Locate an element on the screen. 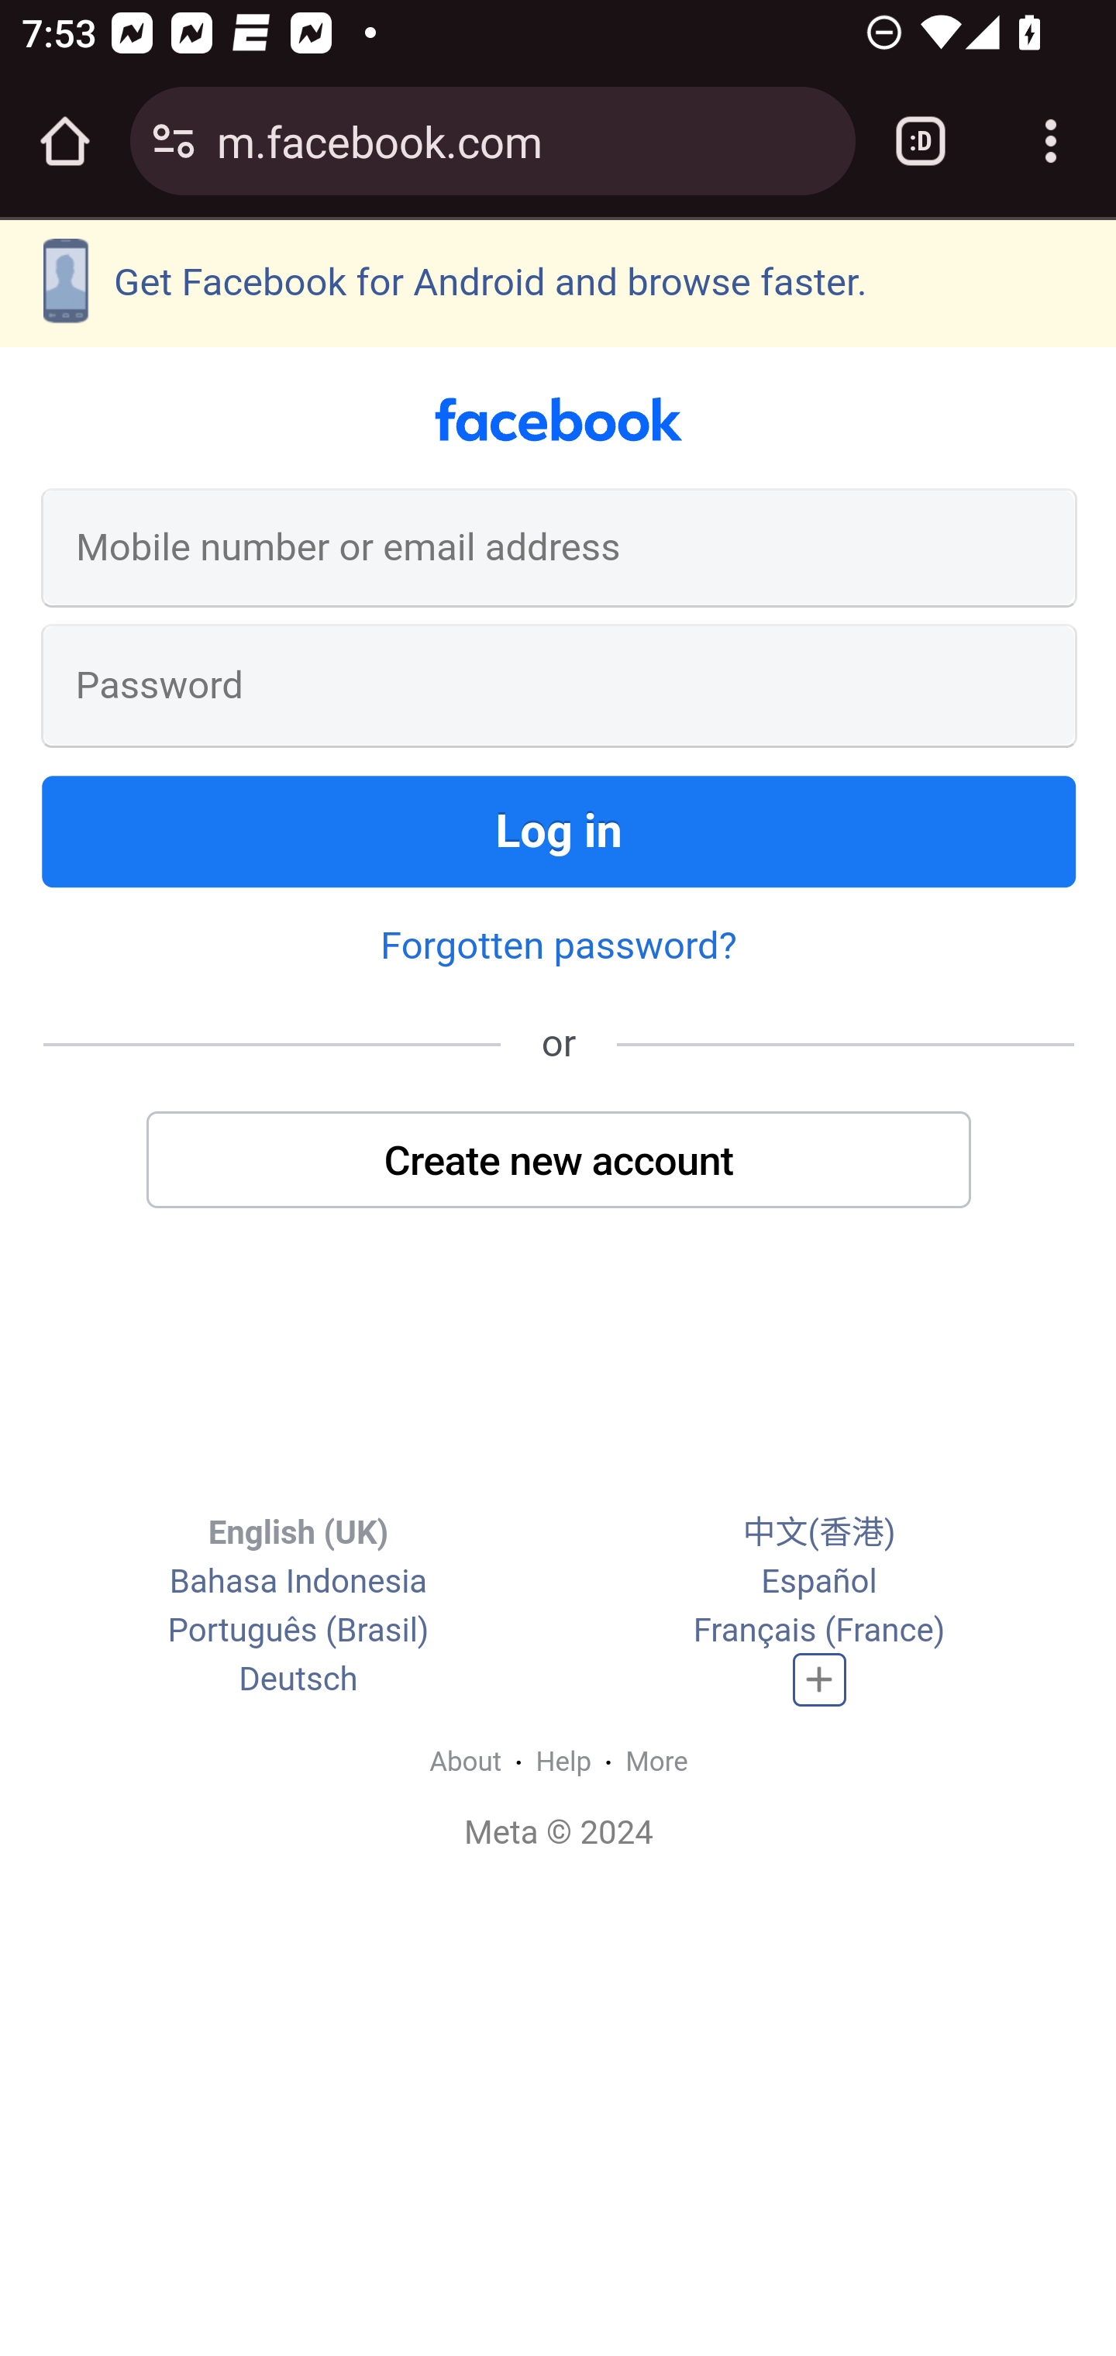 Image resolution: width=1116 pixels, height=2356 pixels. Switch or close tabs is located at coordinates (921, 141).